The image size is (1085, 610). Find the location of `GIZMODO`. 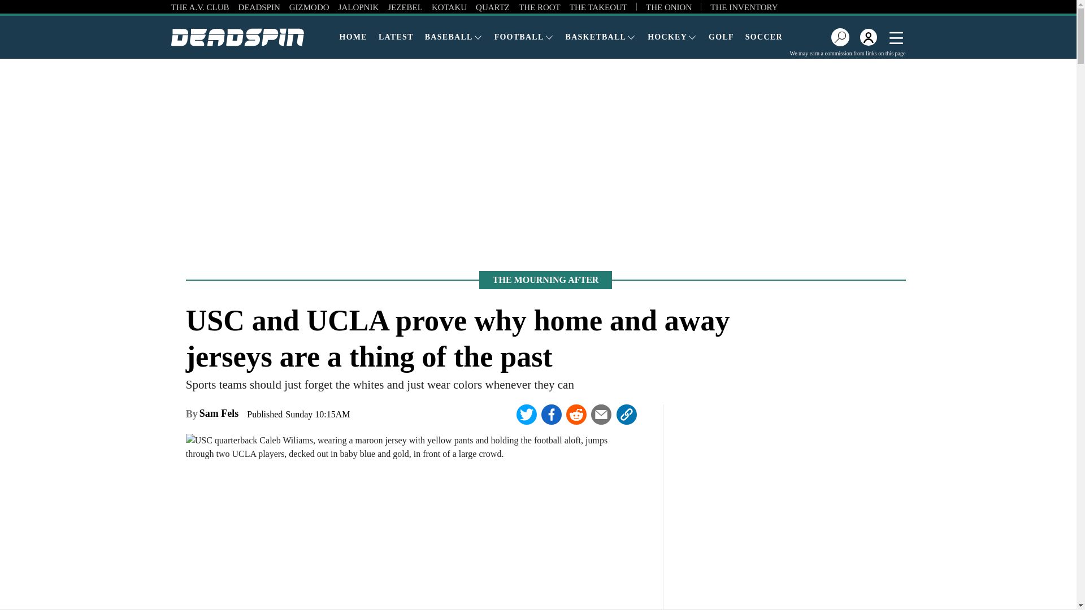

GIZMODO is located at coordinates (310, 7).